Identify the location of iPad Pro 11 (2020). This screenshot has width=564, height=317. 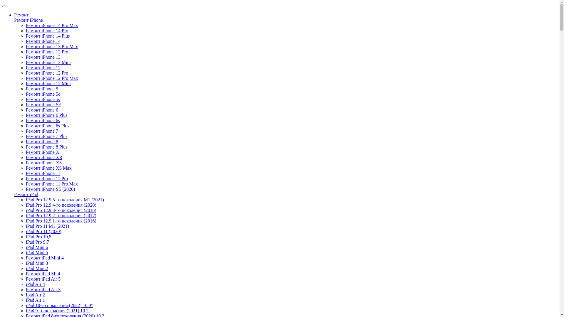
(43, 231).